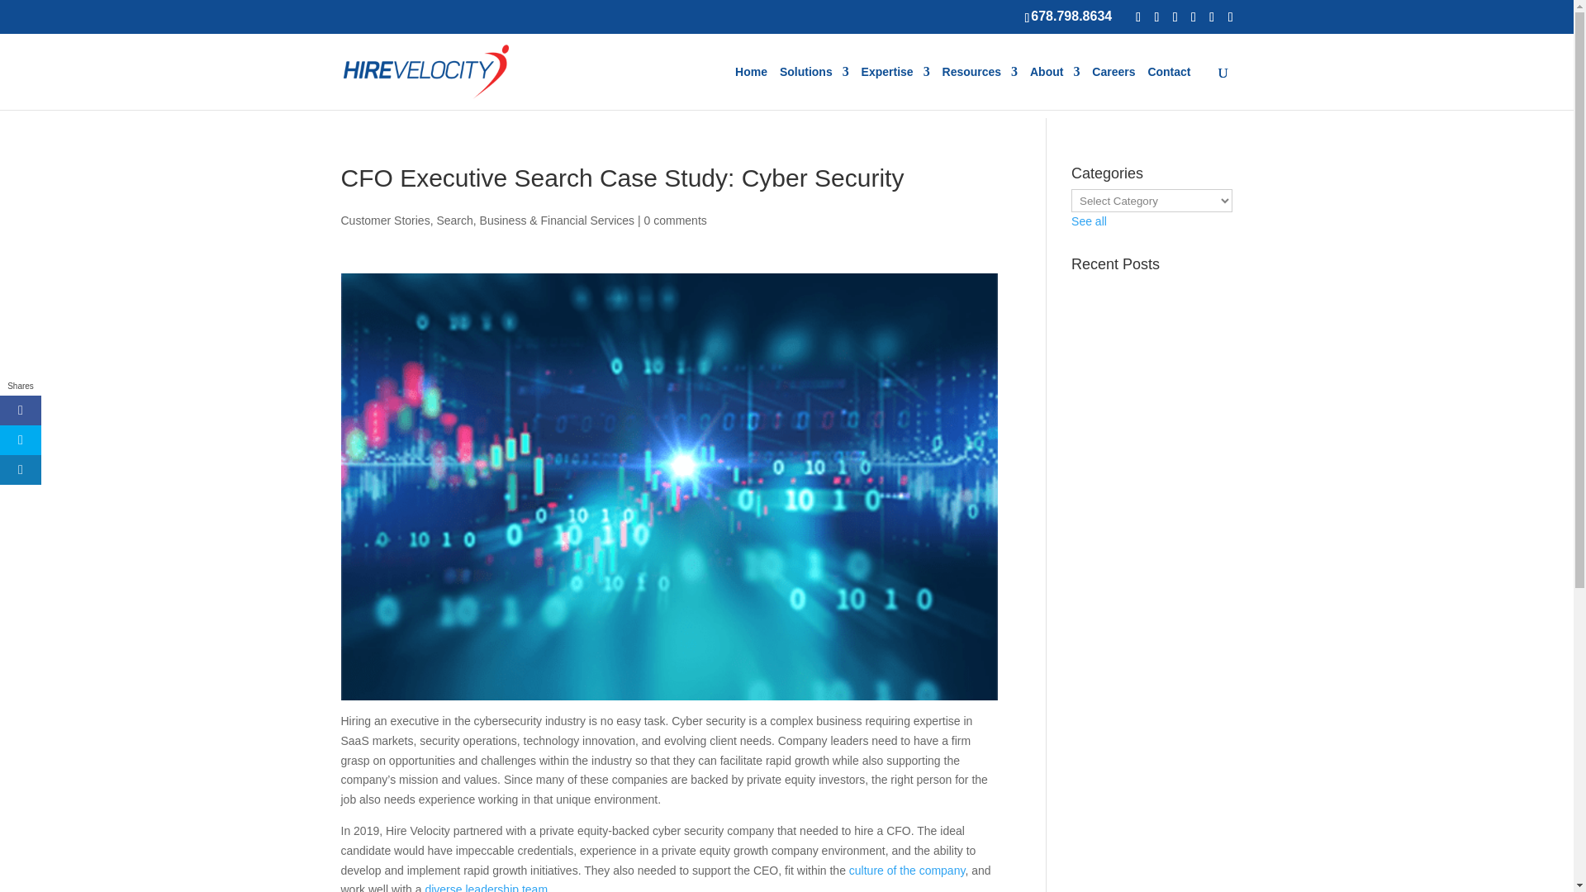 The width and height of the screenshot is (1586, 892). I want to click on Resources, so click(980, 88).